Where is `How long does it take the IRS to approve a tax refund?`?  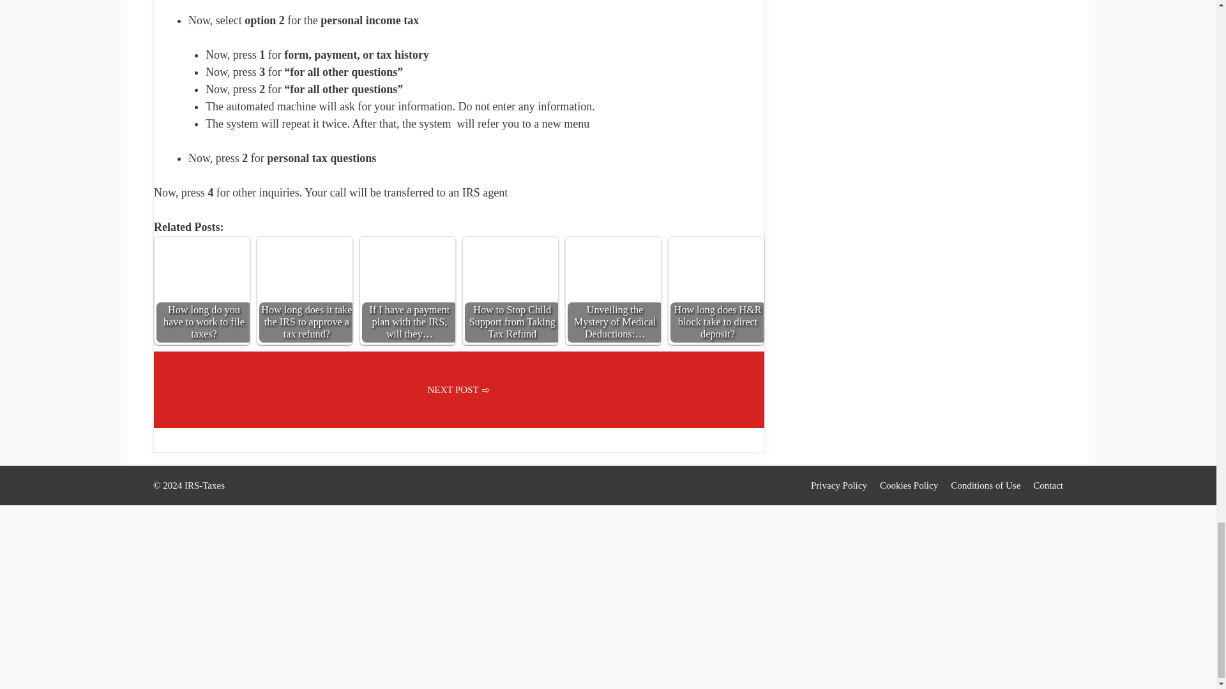
How long does it take the IRS to approve a tax refund? is located at coordinates (305, 284).